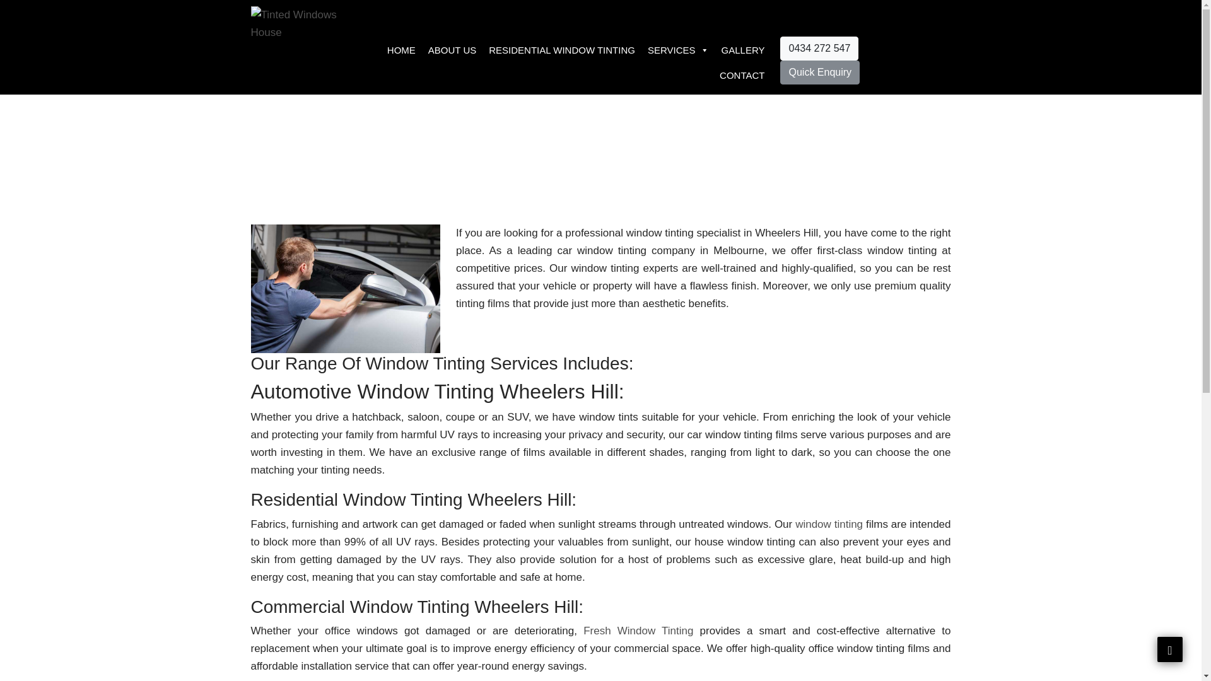 The image size is (1211, 681). Describe the element at coordinates (561, 50) in the screenshot. I see `RESIDENTIAL WINDOW TINTING` at that location.